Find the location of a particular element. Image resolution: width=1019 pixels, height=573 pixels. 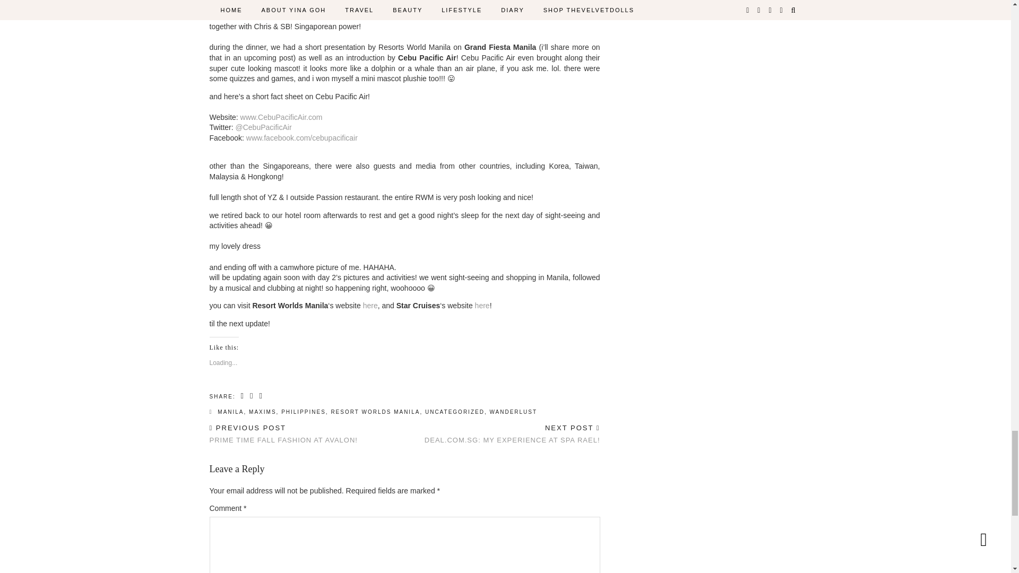

Share on Twitter is located at coordinates (252, 396).